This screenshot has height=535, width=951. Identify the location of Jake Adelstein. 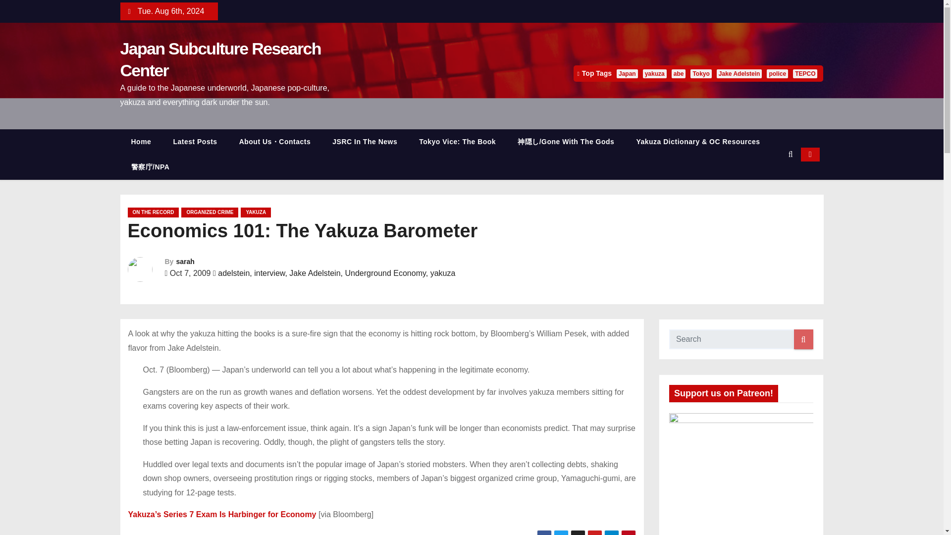
(740, 73).